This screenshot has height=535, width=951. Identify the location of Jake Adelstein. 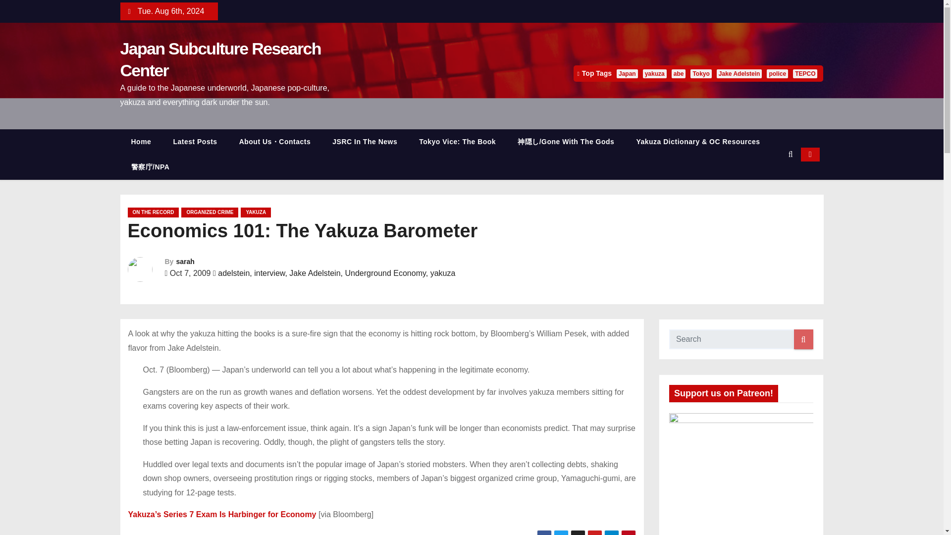
(740, 73).